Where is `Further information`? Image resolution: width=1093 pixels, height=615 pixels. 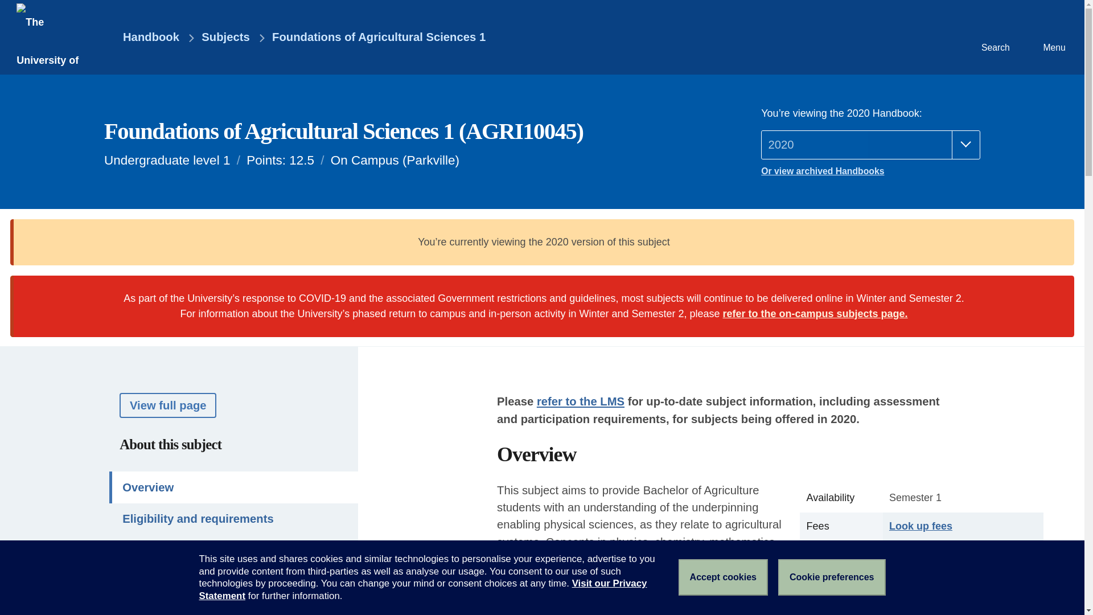
Further information is located at coordinates (233, 606).